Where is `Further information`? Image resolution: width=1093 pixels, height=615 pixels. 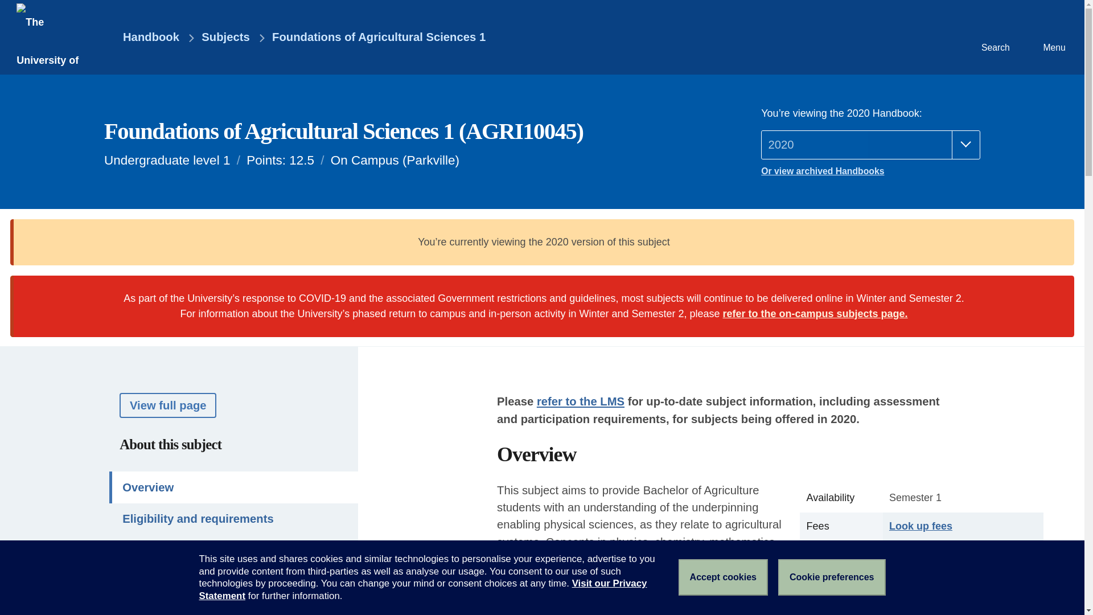
Further information is located at coordinates (233, 606).